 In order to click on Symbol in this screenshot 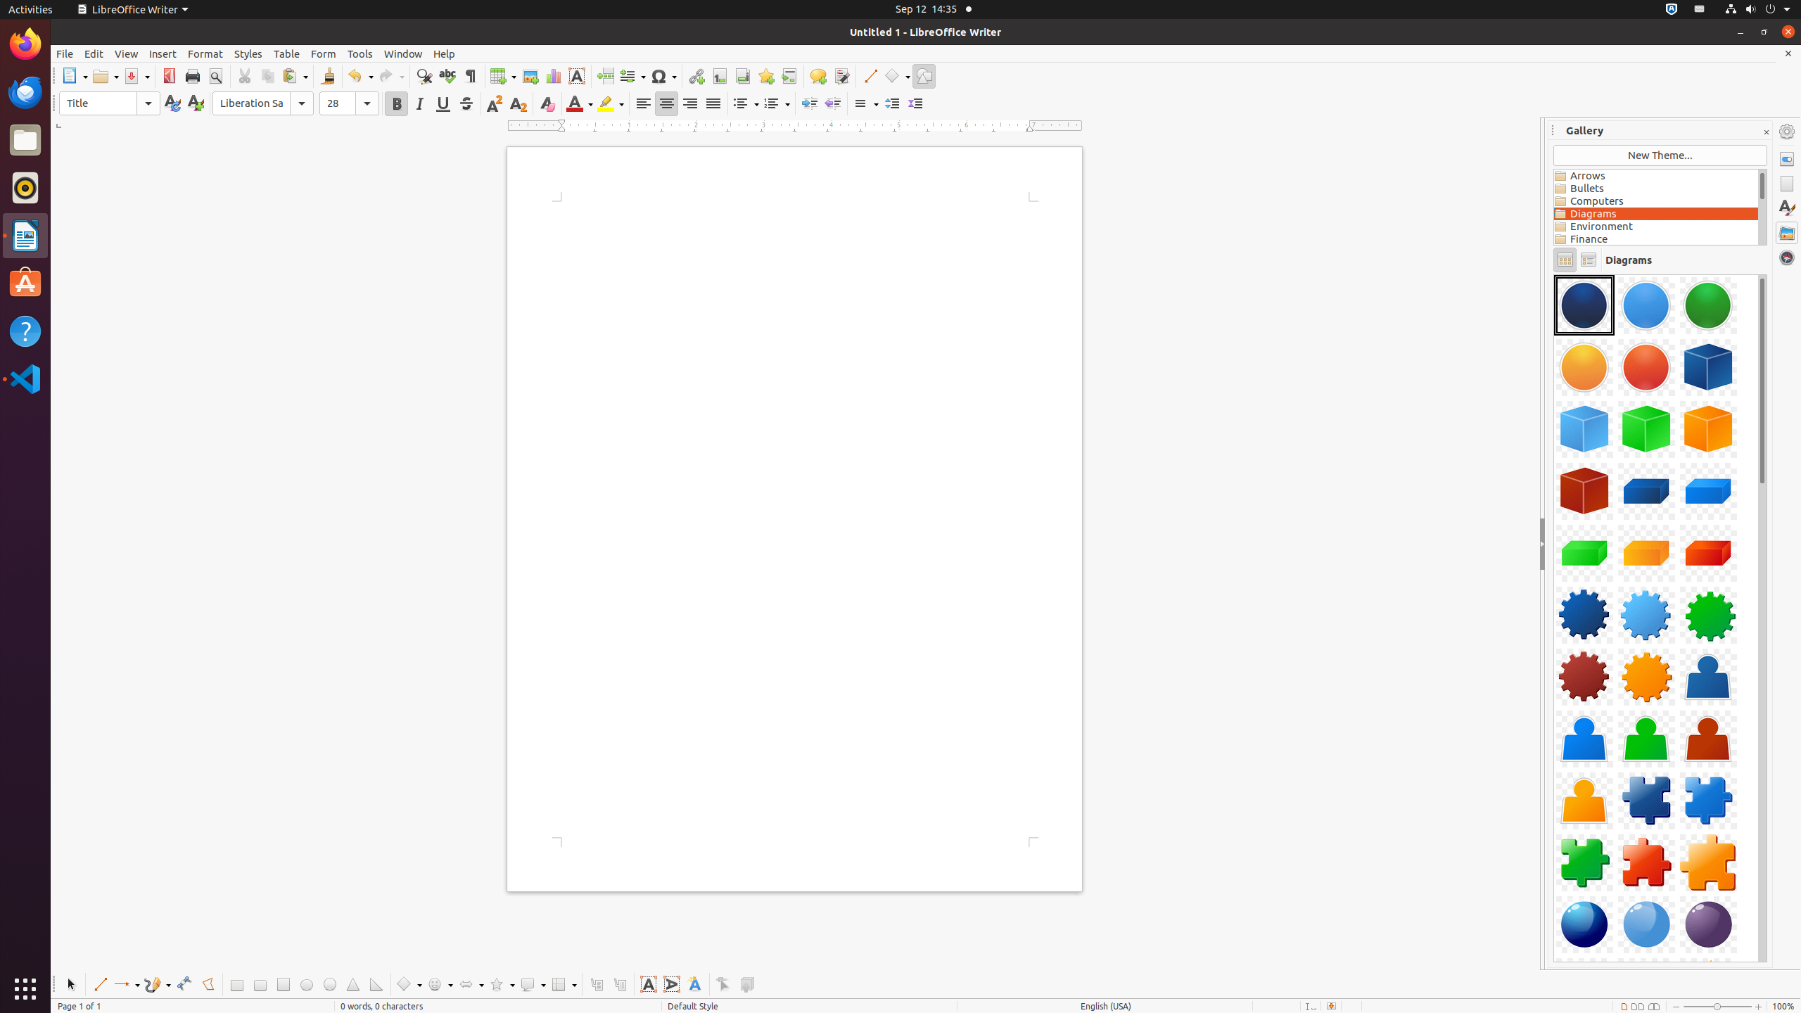, I will do `click(663, 76)`.